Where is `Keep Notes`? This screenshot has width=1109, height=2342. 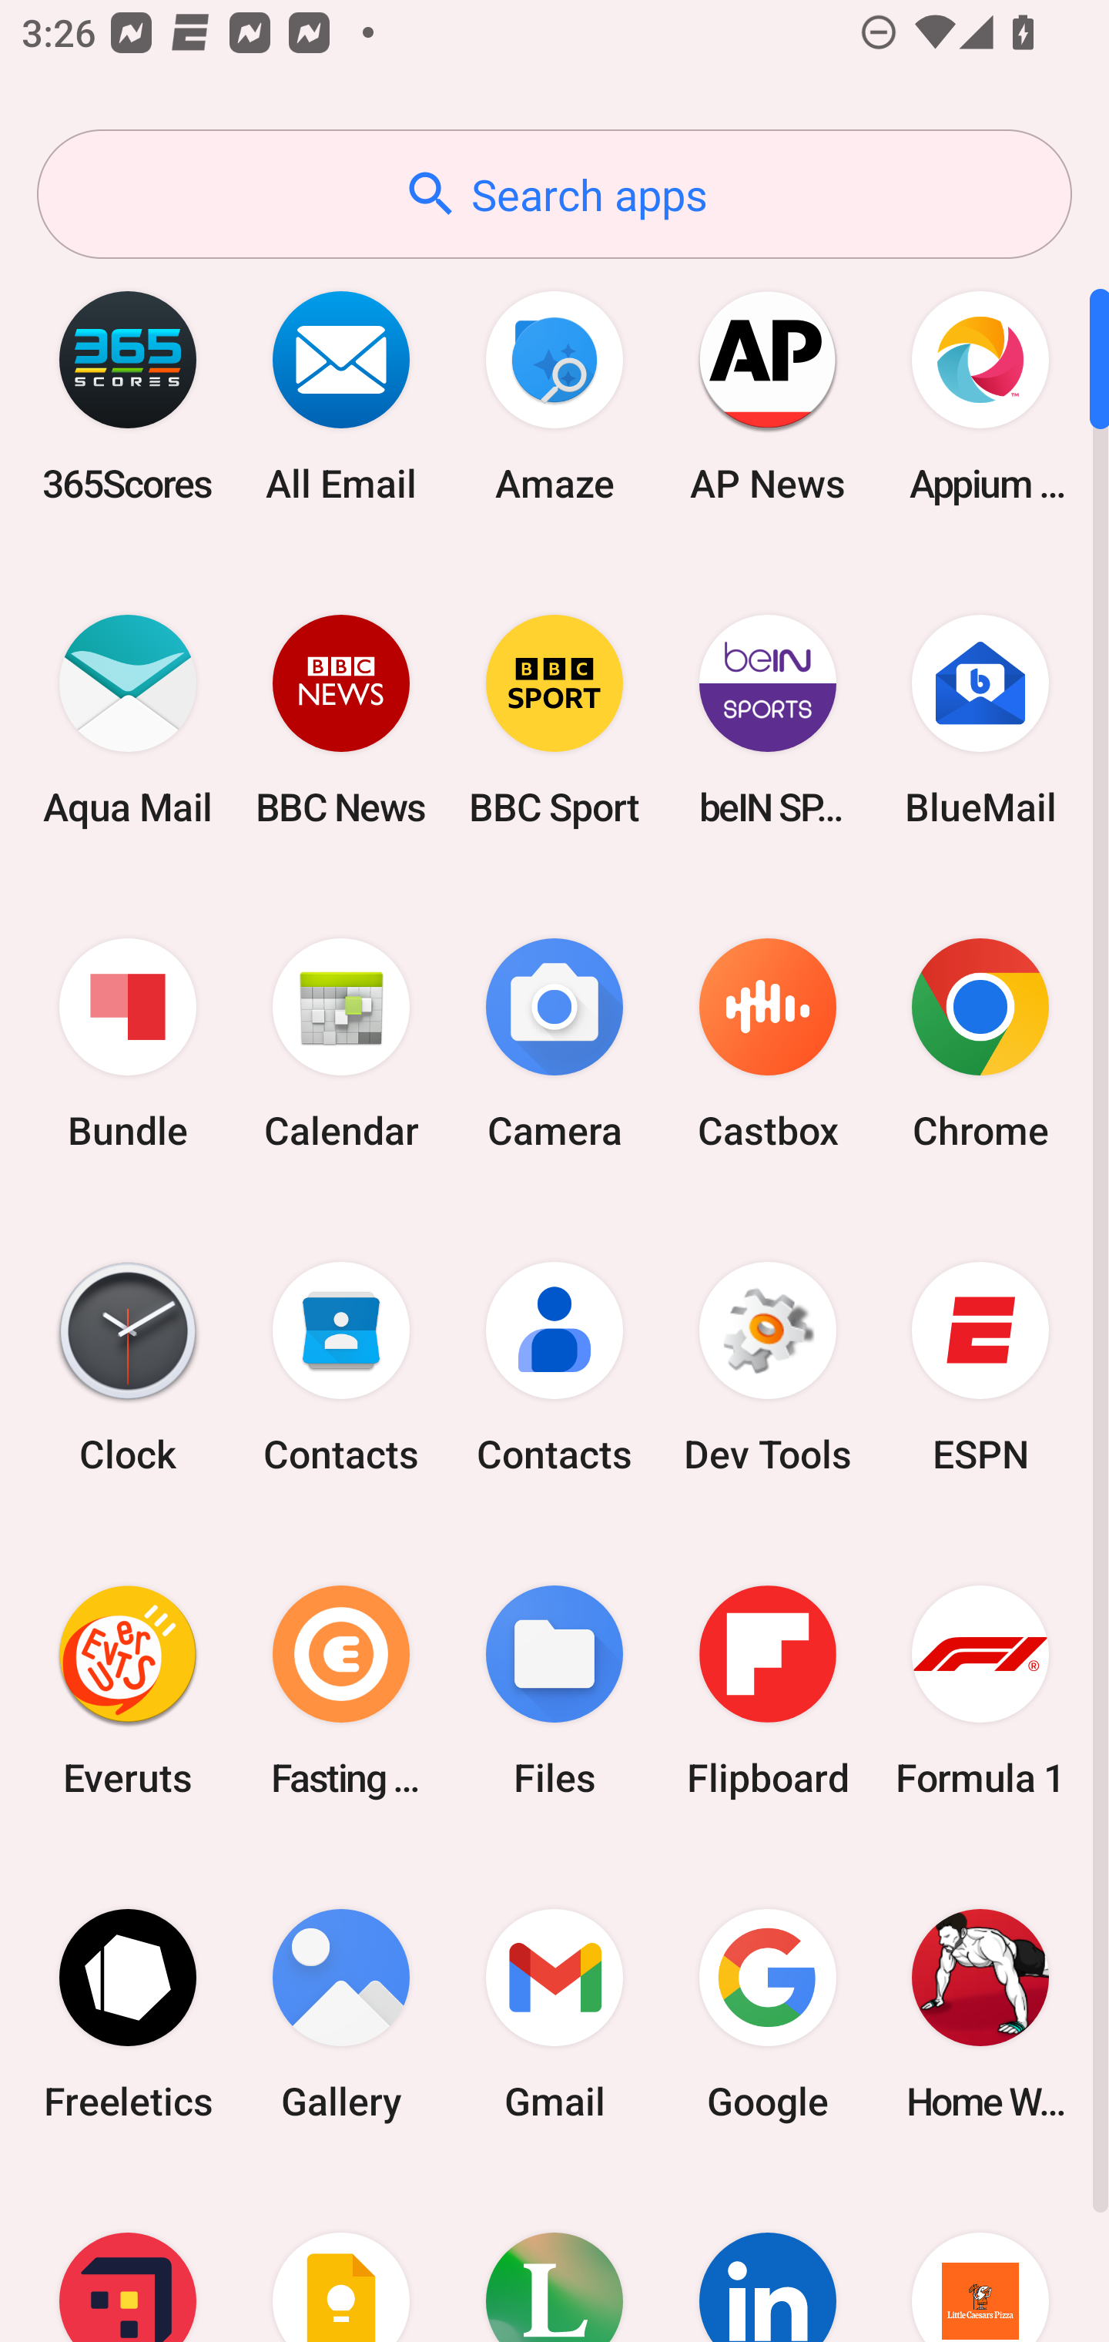
Keep Notes is located at coordinates (341, 2259).